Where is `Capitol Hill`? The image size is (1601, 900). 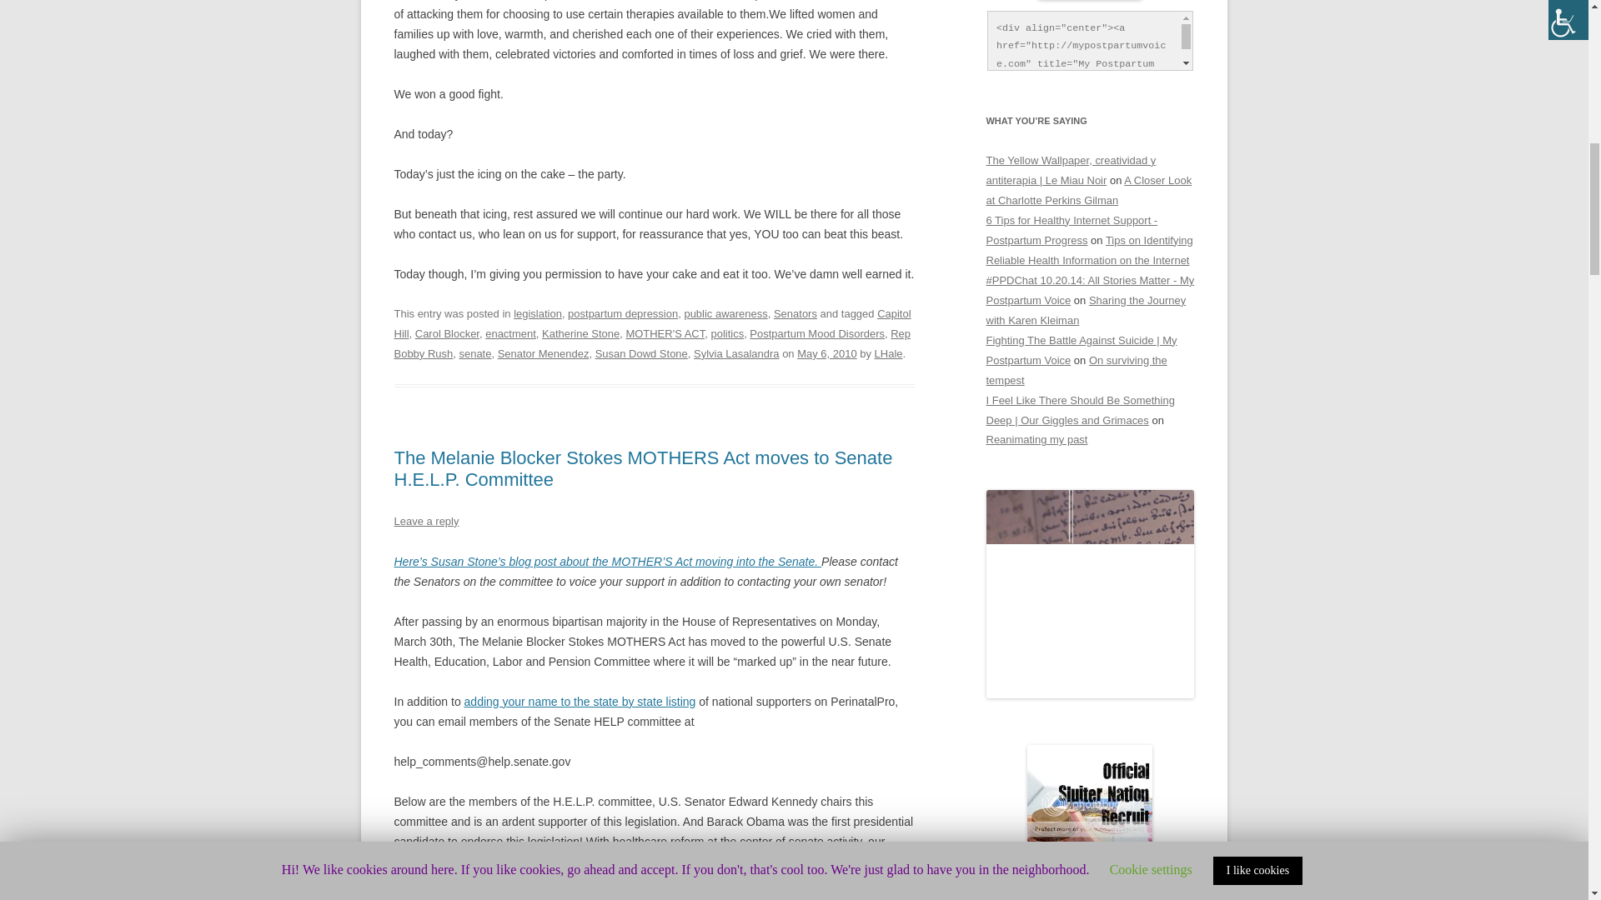
Capitol Hill is located at coordinates (652, 323).